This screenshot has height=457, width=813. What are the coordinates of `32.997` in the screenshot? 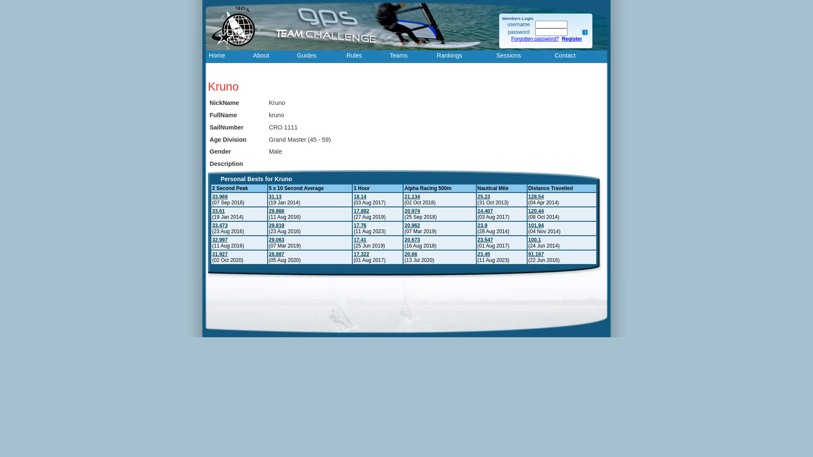 It's located at (220, 240).